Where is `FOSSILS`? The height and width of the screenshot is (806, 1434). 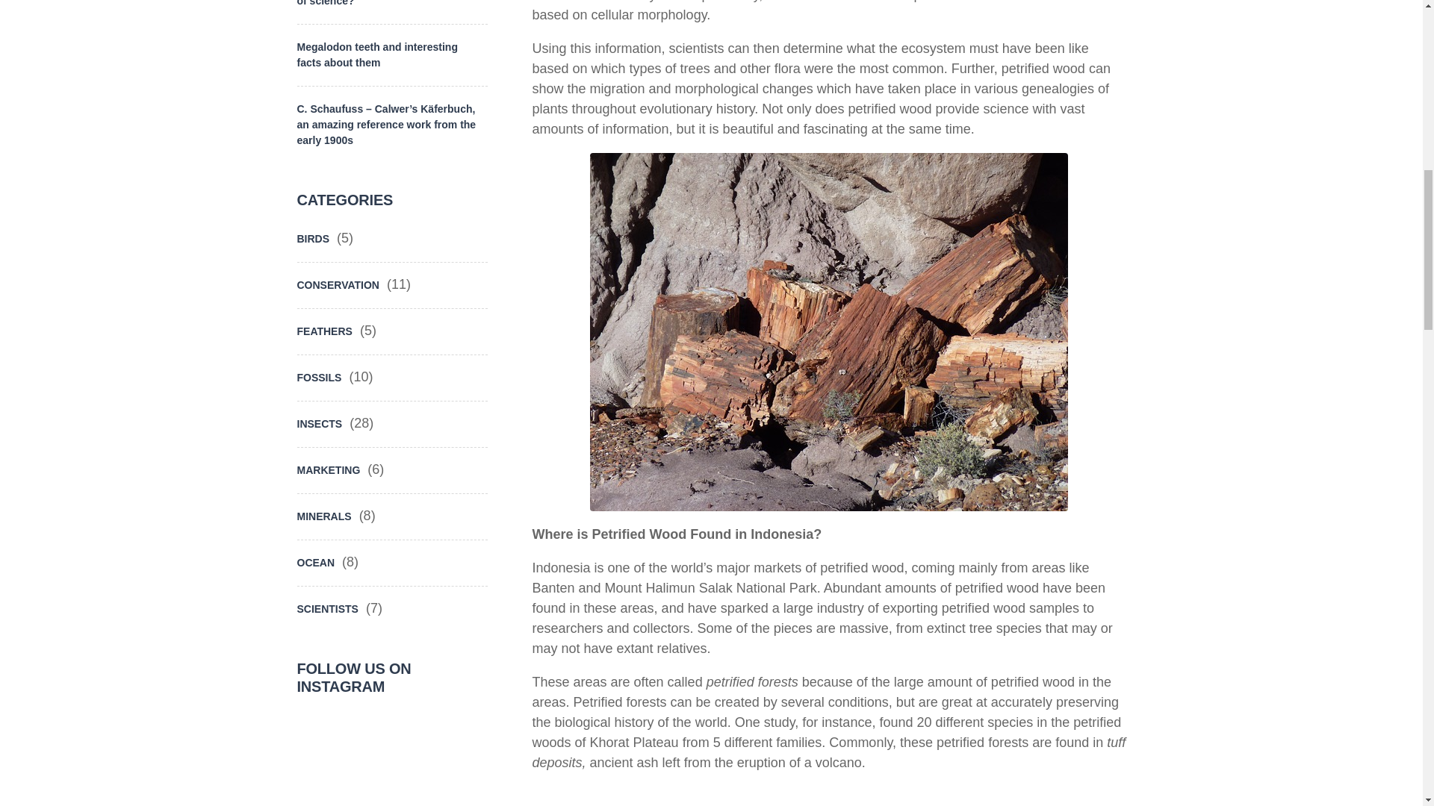
FOSSILS is located at coordinates (320, 378).